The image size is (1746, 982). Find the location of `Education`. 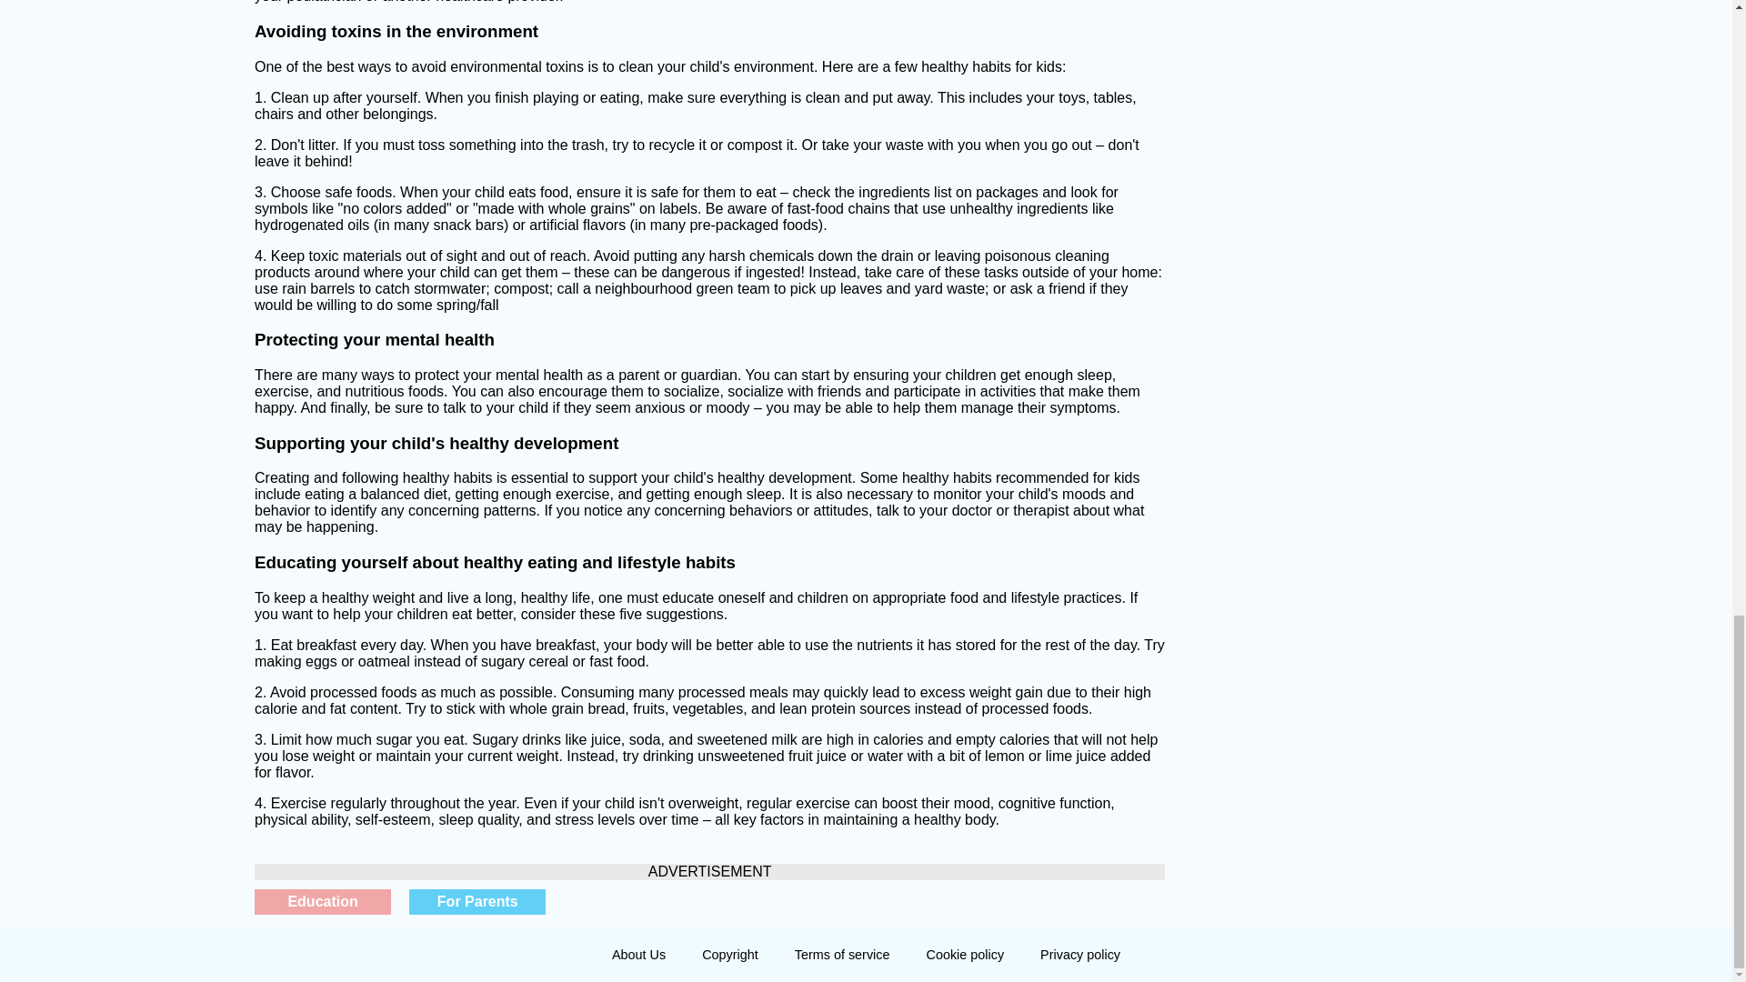

Education is located at coordinates (323, 902).